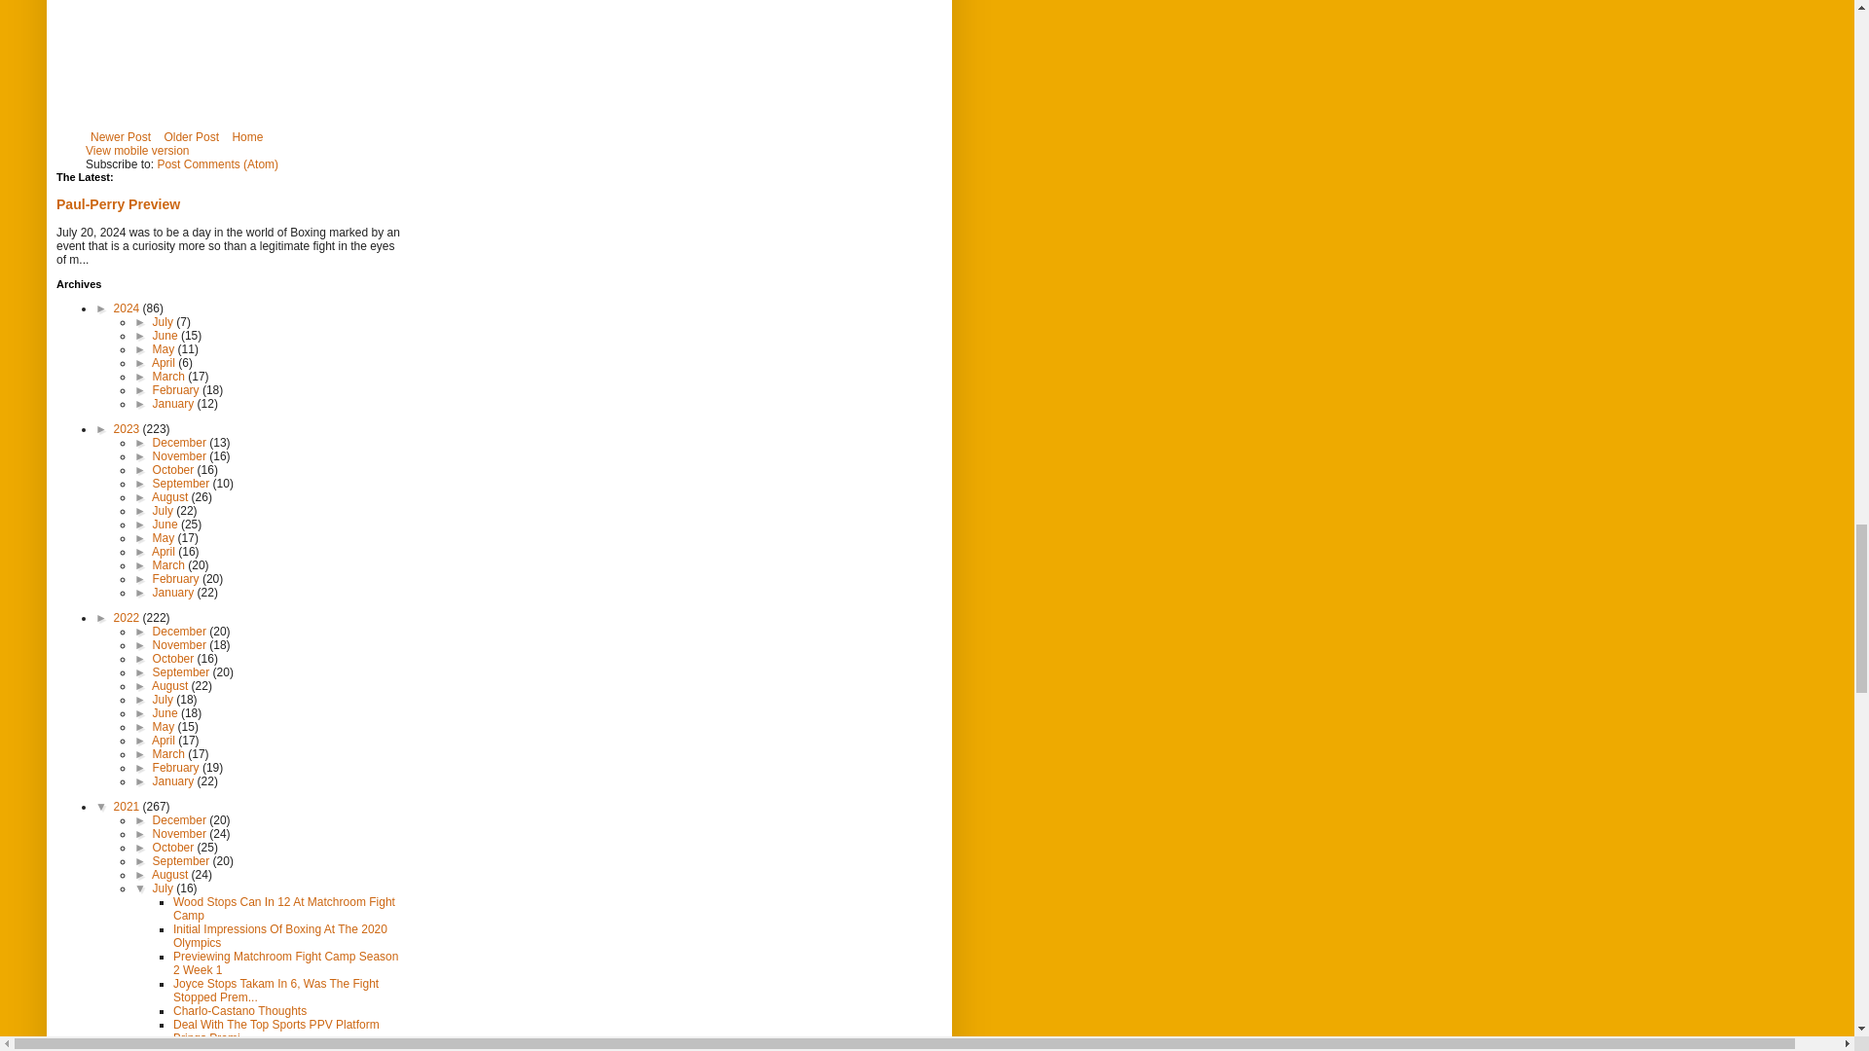  What do you see at coordinates (138, 150) in the screenshot?
I see `View mobile version` at bounding box center [138, 150].